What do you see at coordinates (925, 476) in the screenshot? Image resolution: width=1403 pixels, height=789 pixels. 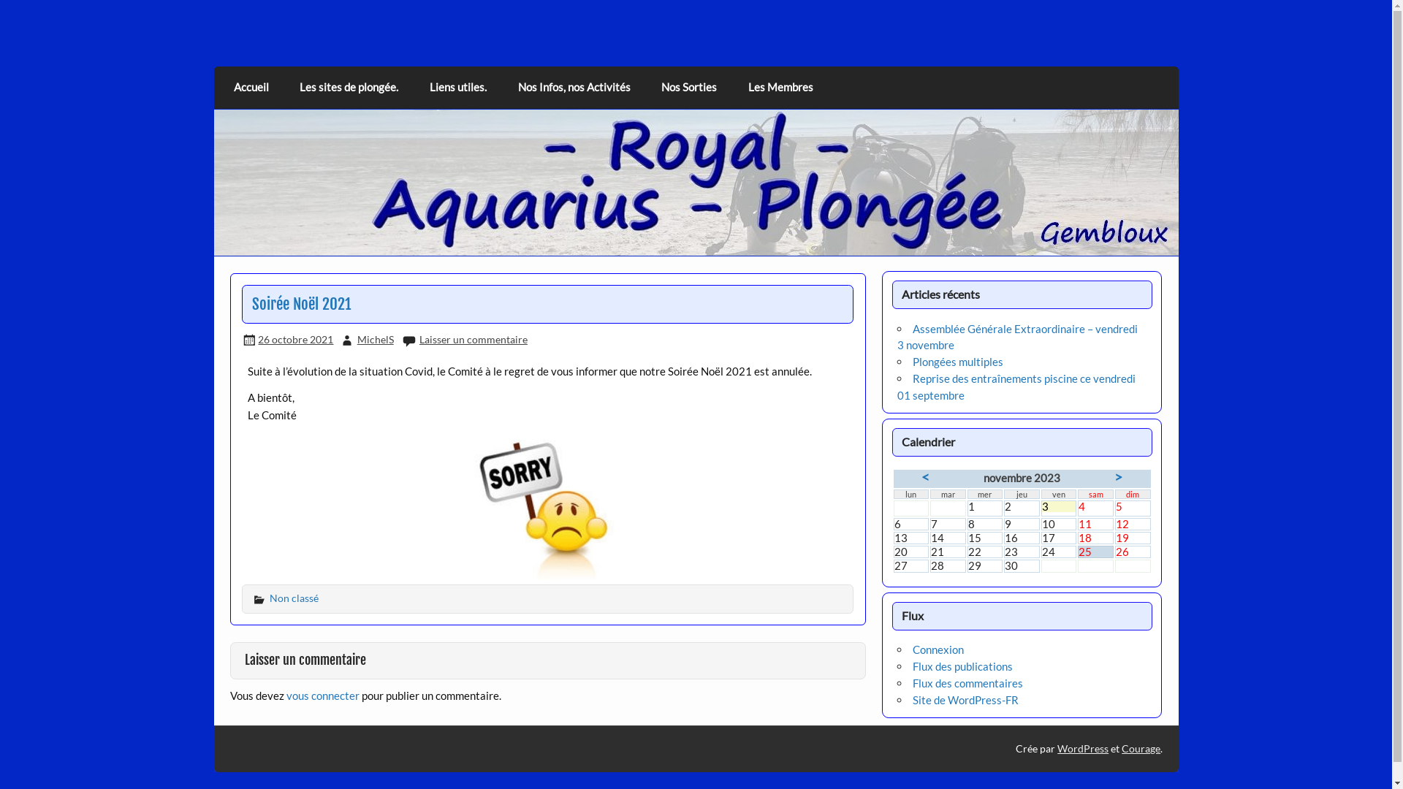 I see `<` at bounding box center [925, 476].